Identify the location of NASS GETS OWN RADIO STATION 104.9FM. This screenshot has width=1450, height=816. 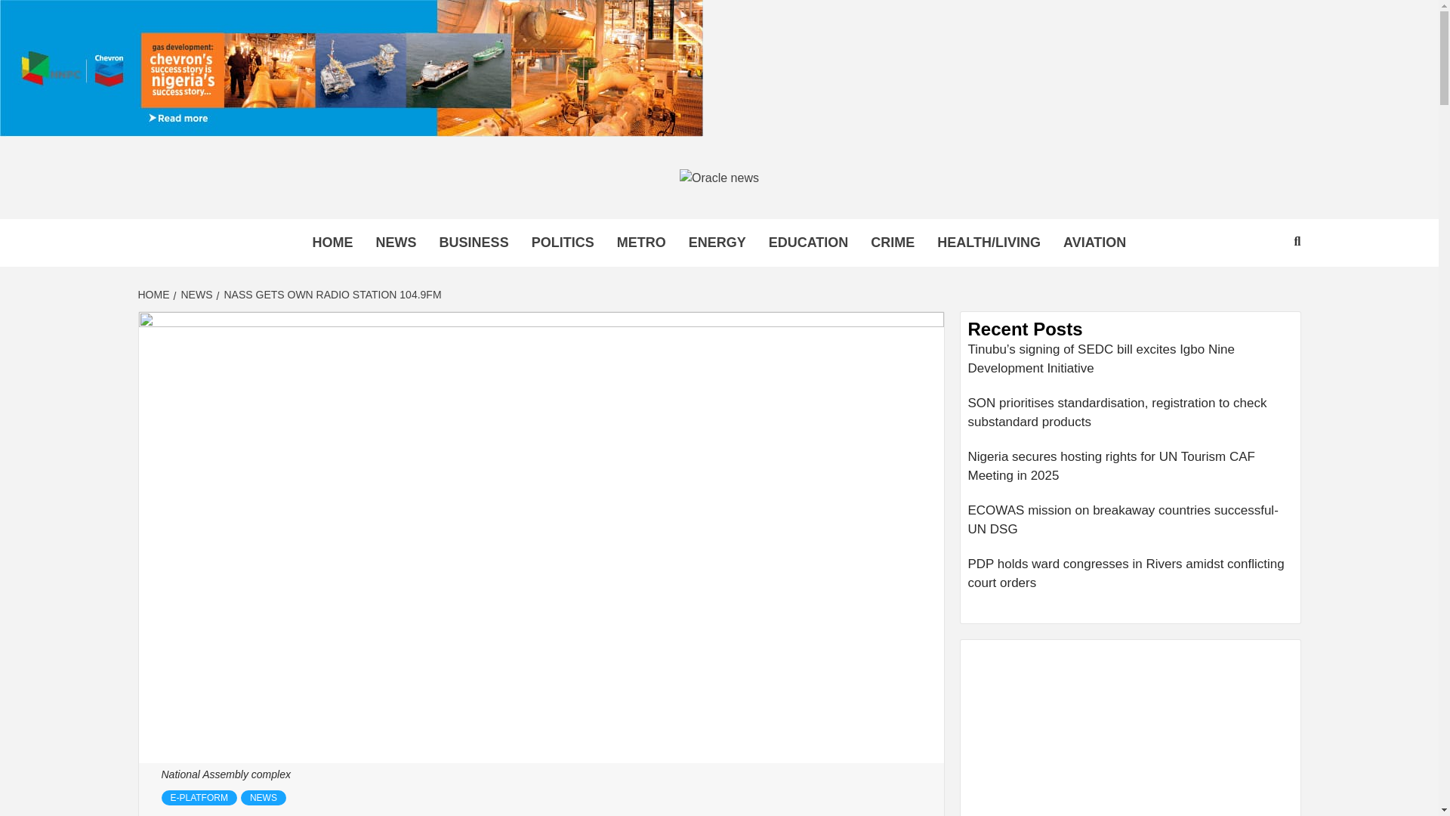
(331, 295).